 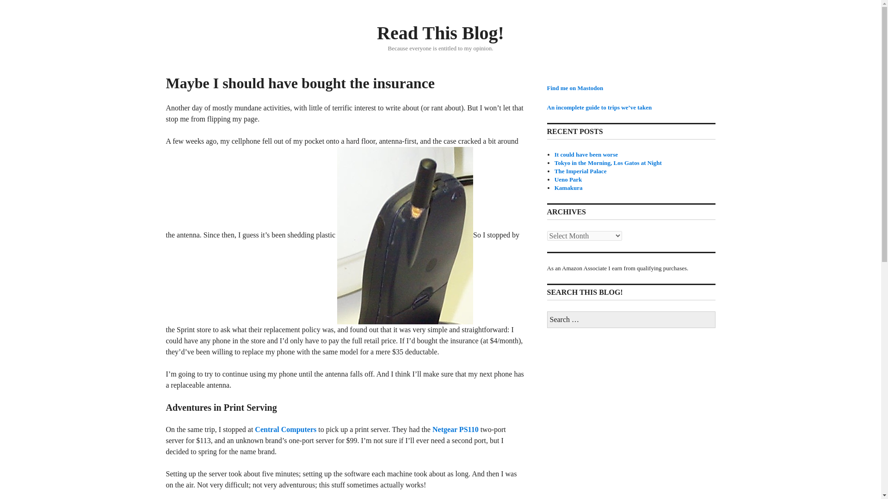 What do you see at coordinates (455, 430) in the screenshot?
I see `Netgear PS110` at bounding box center [455, 430].